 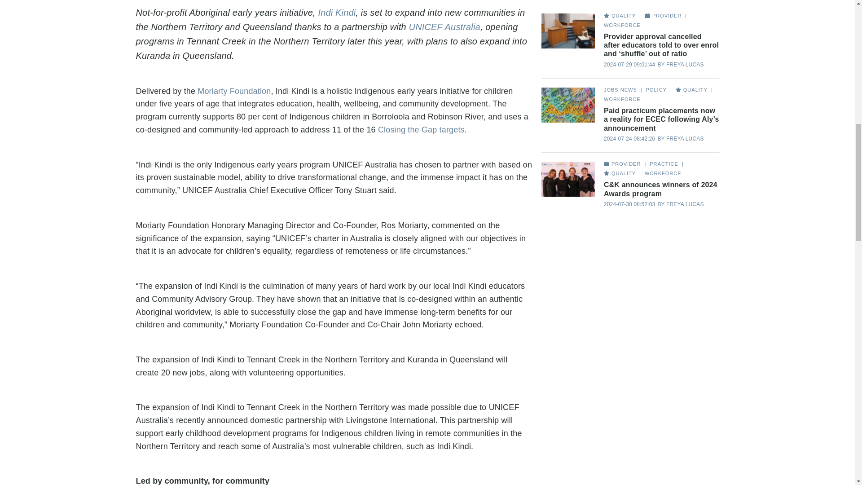 What do you see at coordinates (233, 91) in the screenshot?
I see `Moriarty Foundation` at bounding box center [233, 91].